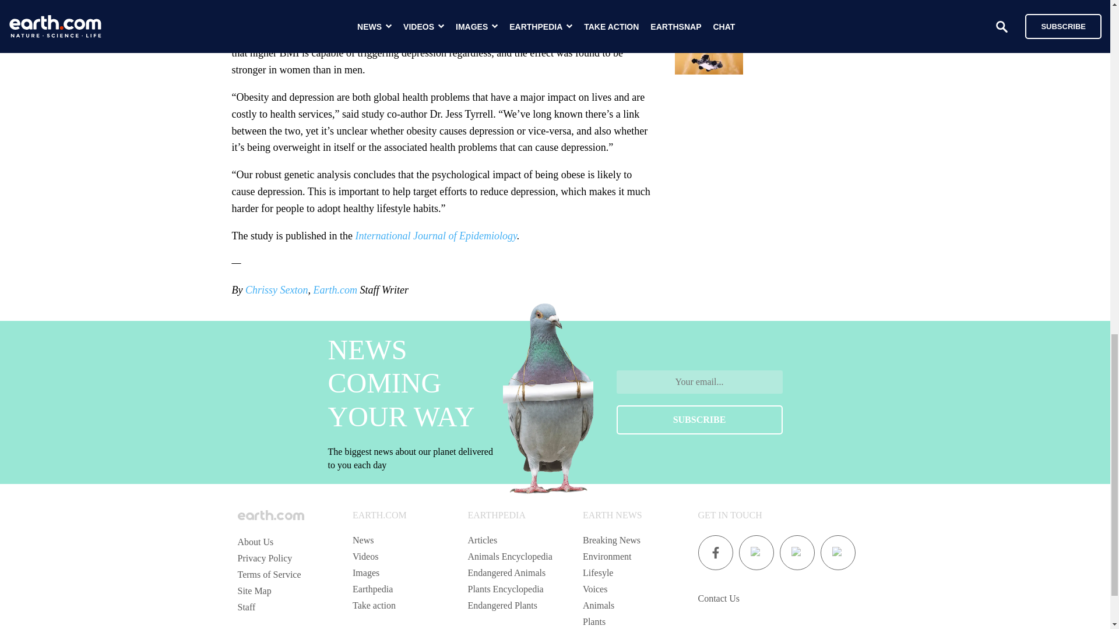 This screenshot has height=629, width=1119. I want to click on Chrissy Sexton, so click(276, 290).